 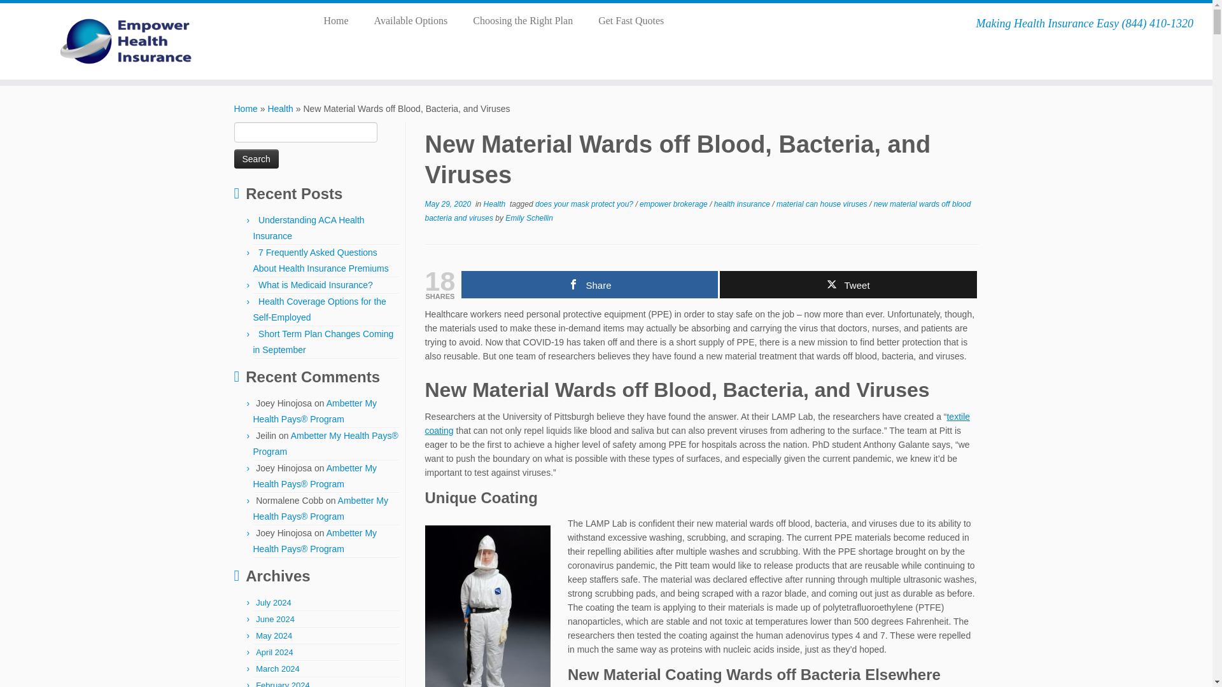 I want to click on View all posts in does your mask protect you?, so click(x=585, y=204).